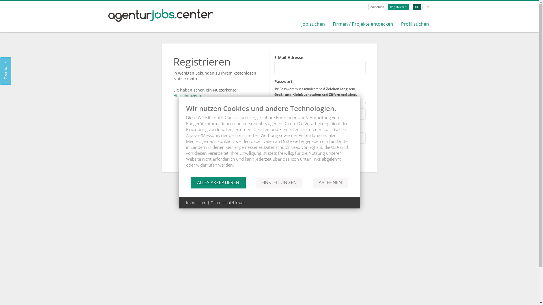 The width and height of the screenshot is (543, 305). I want to click on Job suchen, so click(313, 24).